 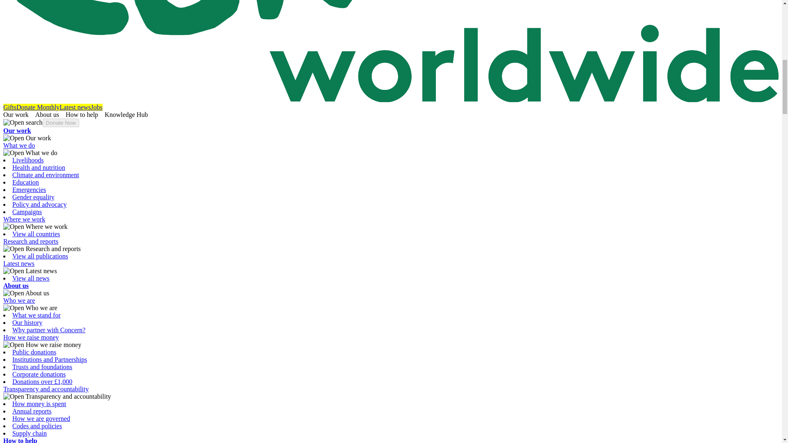 I want to click on Campaigns, so click(x=27, y=212).